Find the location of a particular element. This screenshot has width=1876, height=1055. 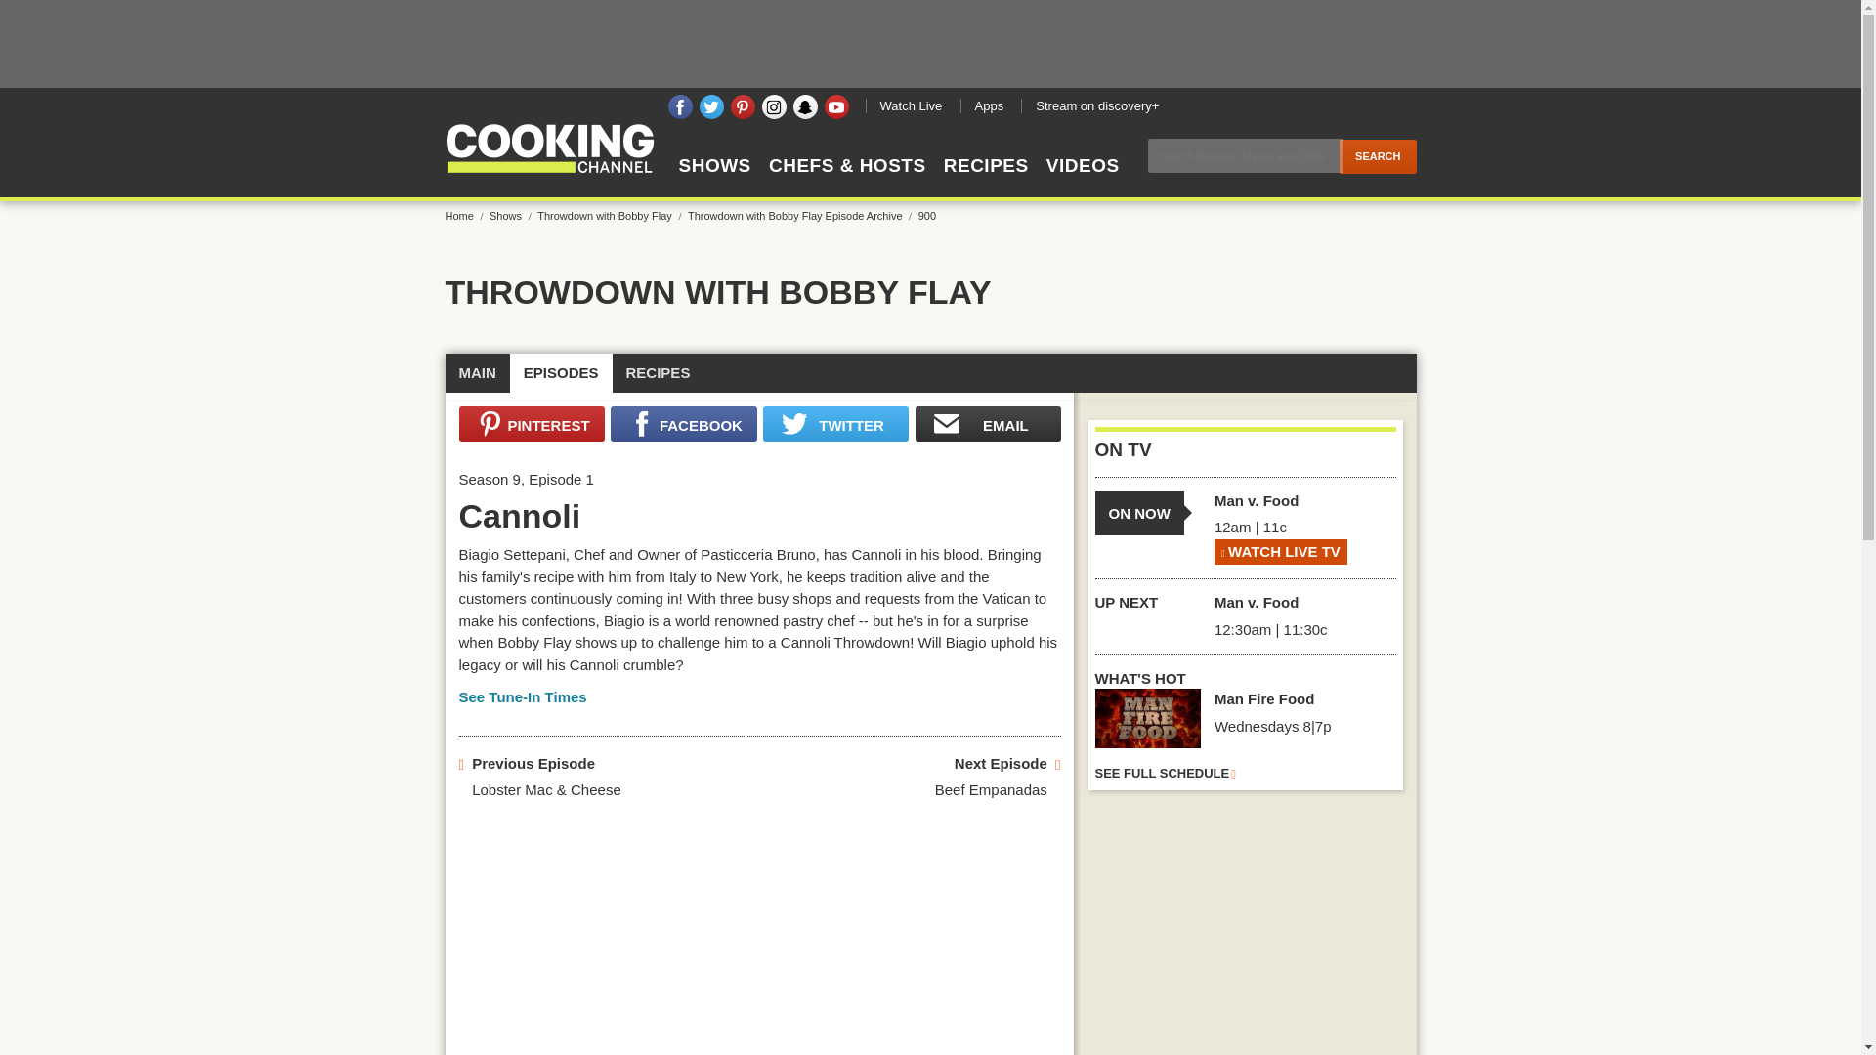

Previous Episode is located at coordinates (533, 764).